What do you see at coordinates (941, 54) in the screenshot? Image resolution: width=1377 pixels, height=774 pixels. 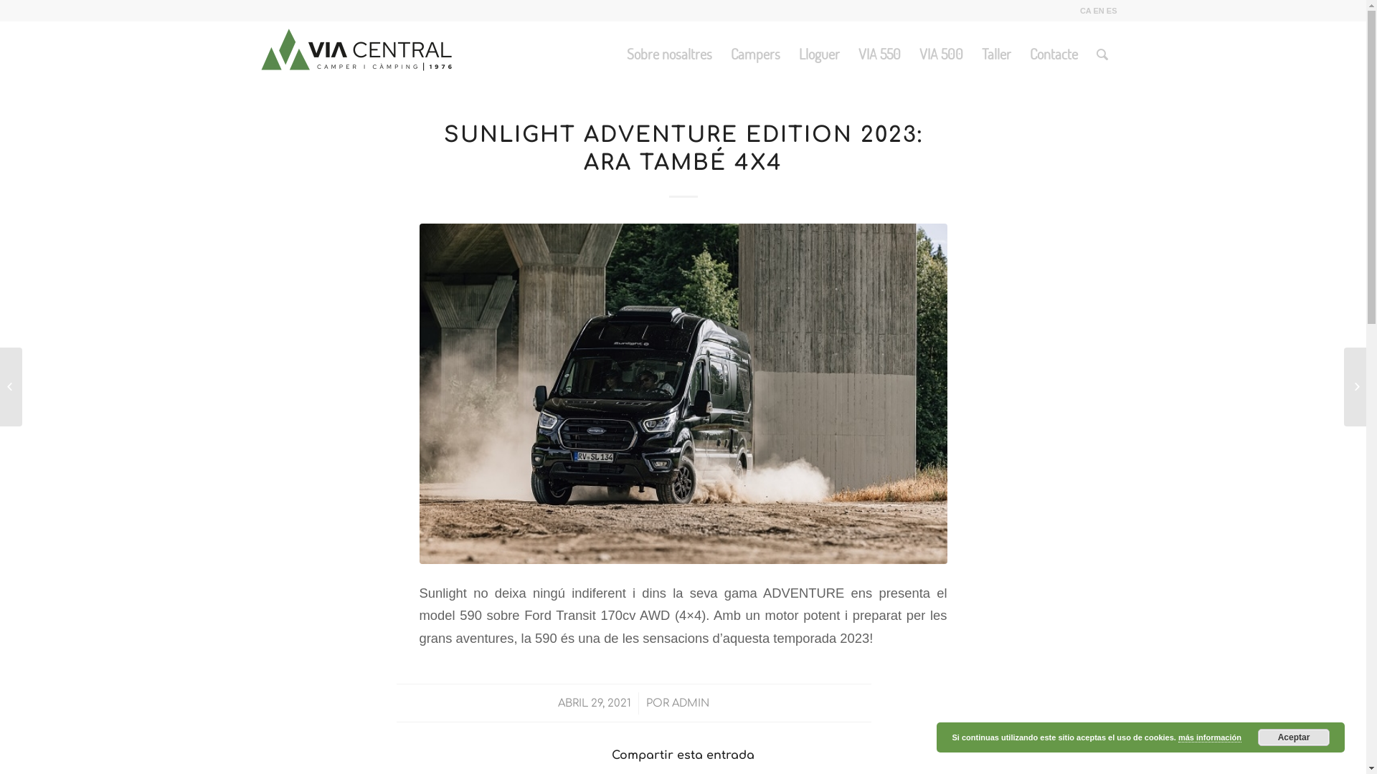 I see `VIA 500` at bounding box center [941, 54].